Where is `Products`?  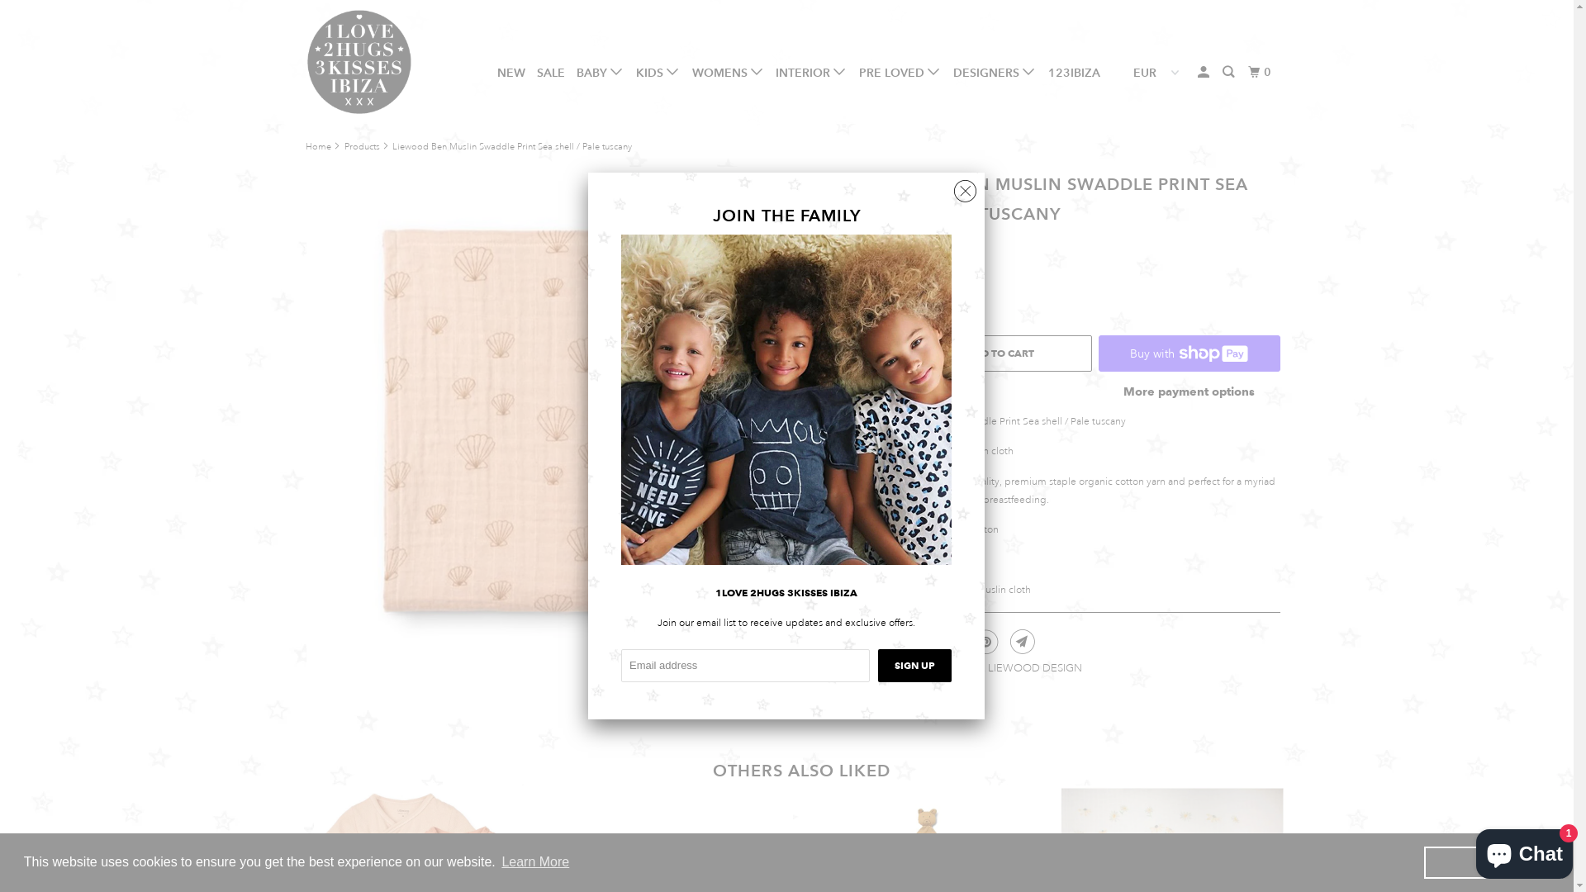 Products is located at coordinates (362, 147).